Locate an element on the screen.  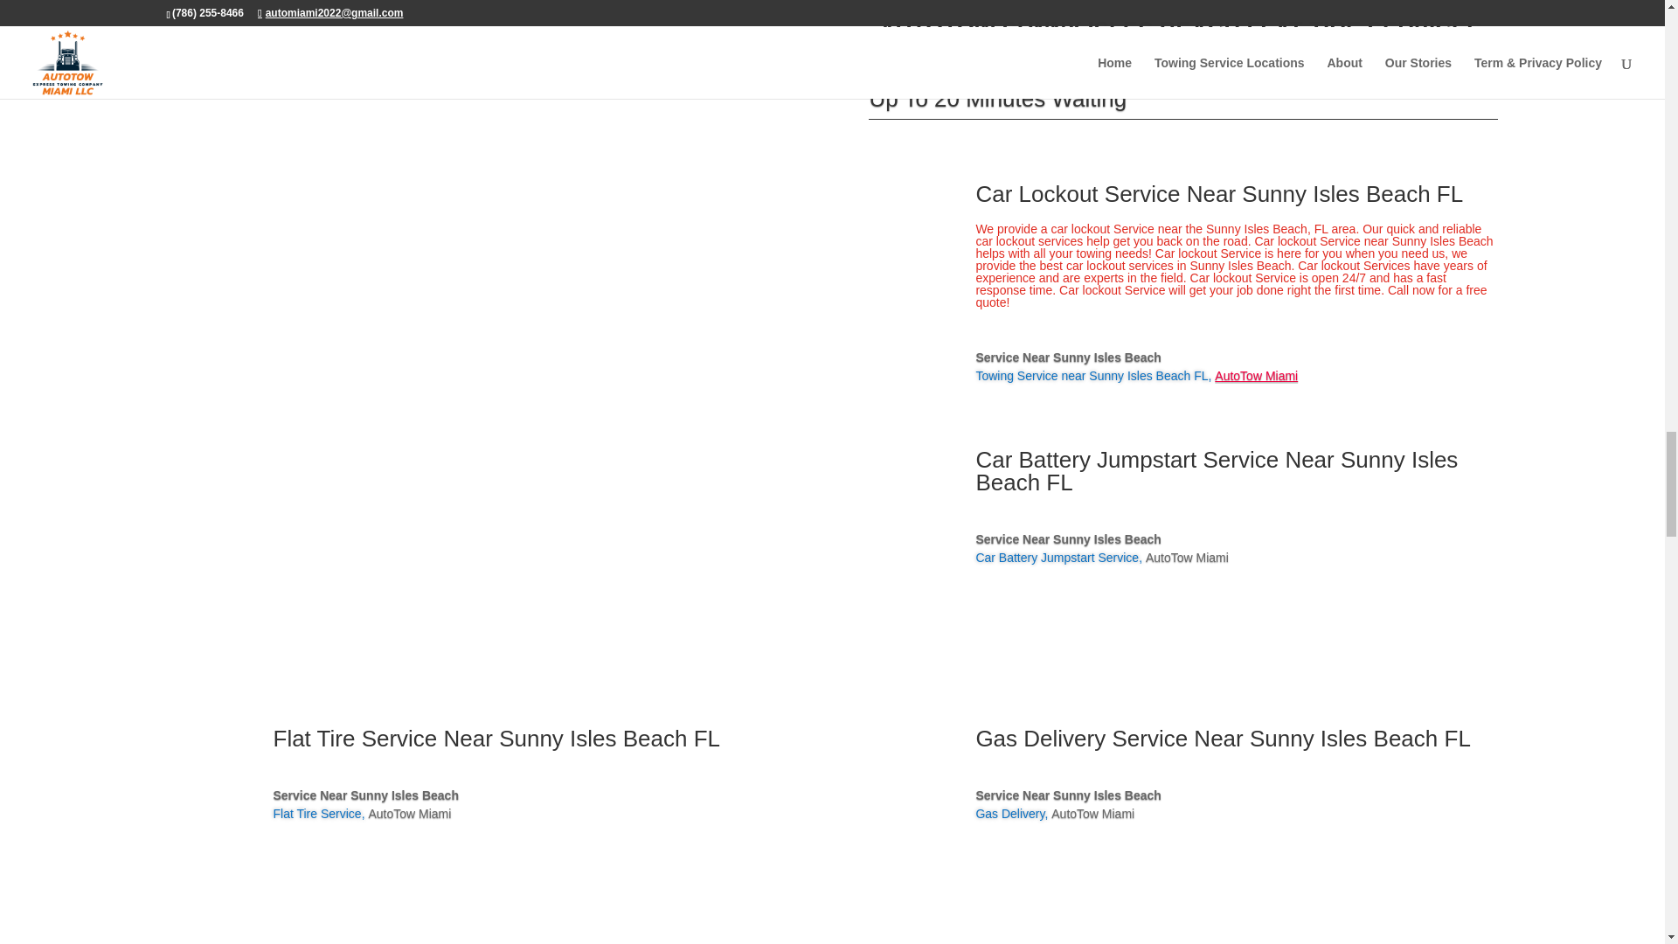
Car Lockout Service Near Hollywood FL is located at coordinates (1218, 194).